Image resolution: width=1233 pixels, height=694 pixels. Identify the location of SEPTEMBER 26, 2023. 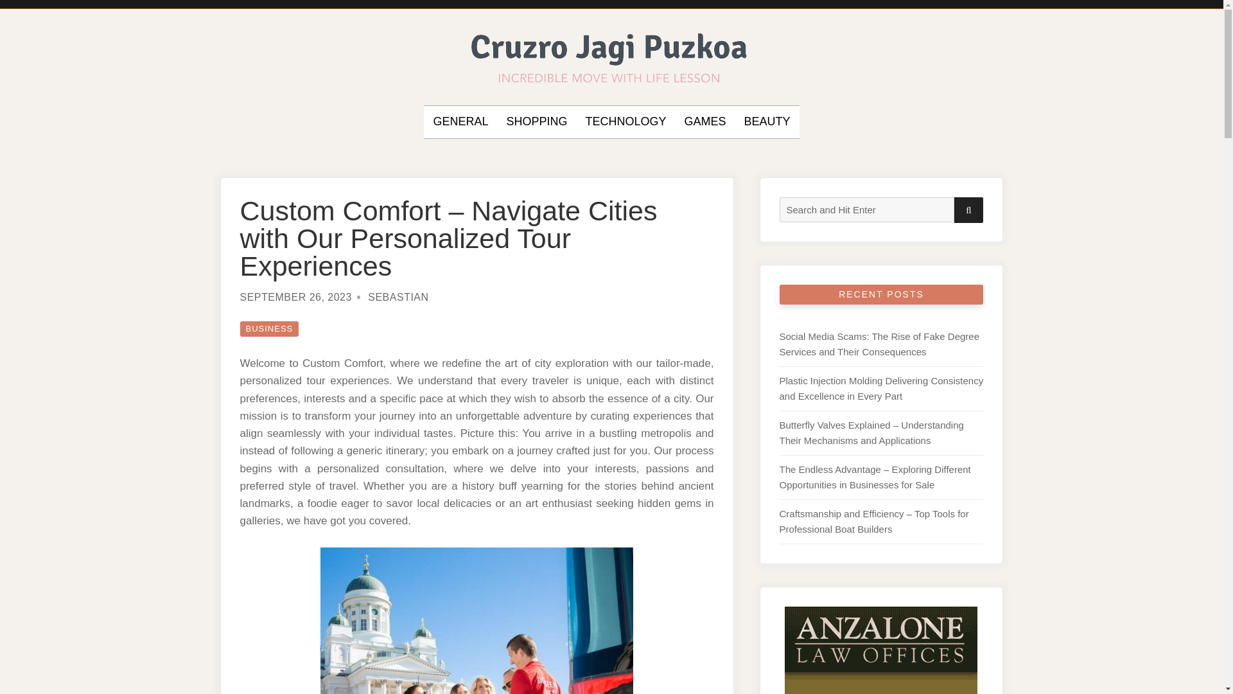
(295, 297).